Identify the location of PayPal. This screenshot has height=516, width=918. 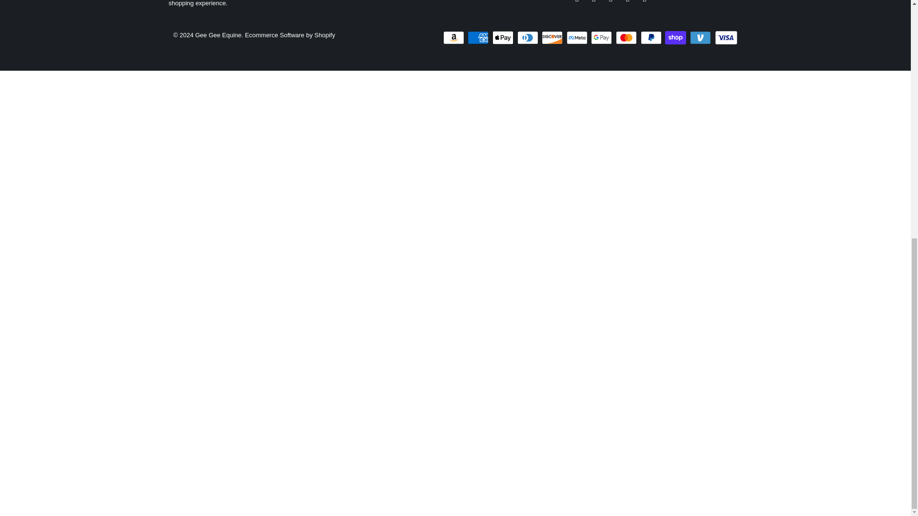
(652, 37).